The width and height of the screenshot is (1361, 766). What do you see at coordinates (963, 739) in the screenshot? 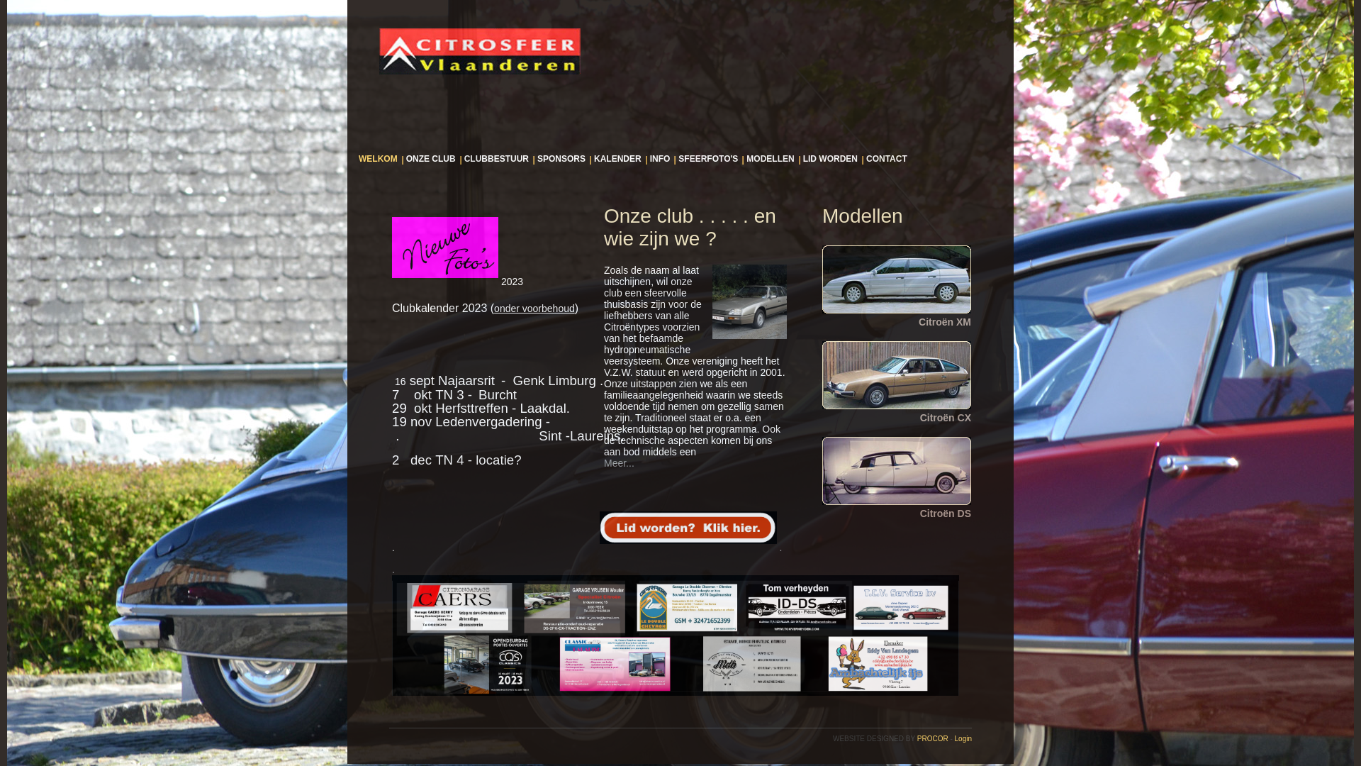
I see `Login` at bounding box center [963, 739].